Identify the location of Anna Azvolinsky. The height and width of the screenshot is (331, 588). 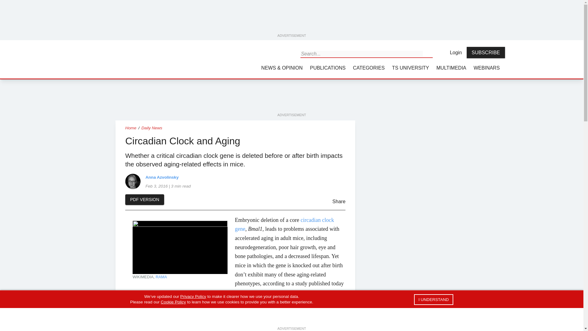
(133, 181).